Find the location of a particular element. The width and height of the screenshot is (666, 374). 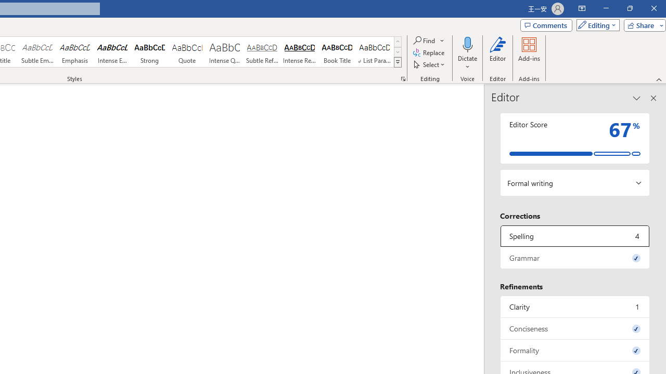

Intense Quote is located at coordinates (225, 52).